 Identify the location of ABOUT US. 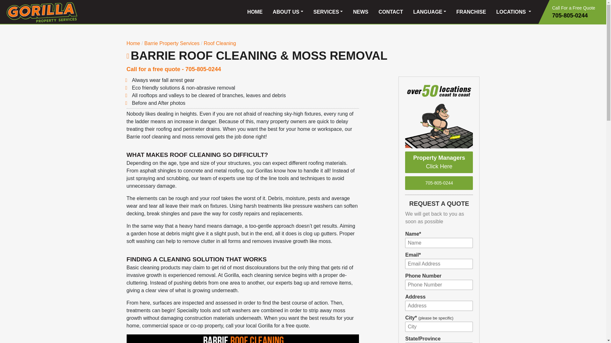
(288, 12).